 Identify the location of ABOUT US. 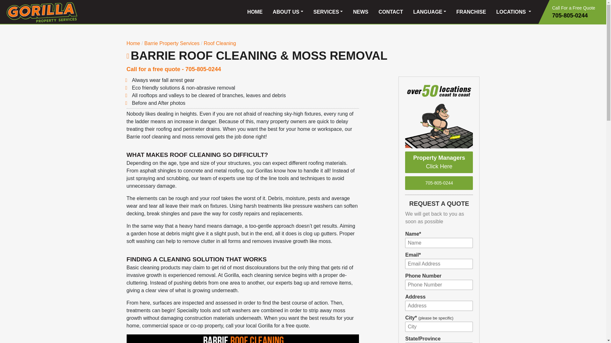
(288, 12).